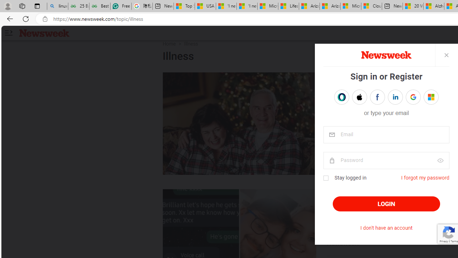  I want to click on Newsweek logo, so click(44, 33).